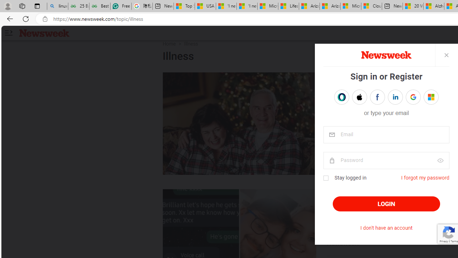  I want to click on Newsweek logo, so click(44, 33).